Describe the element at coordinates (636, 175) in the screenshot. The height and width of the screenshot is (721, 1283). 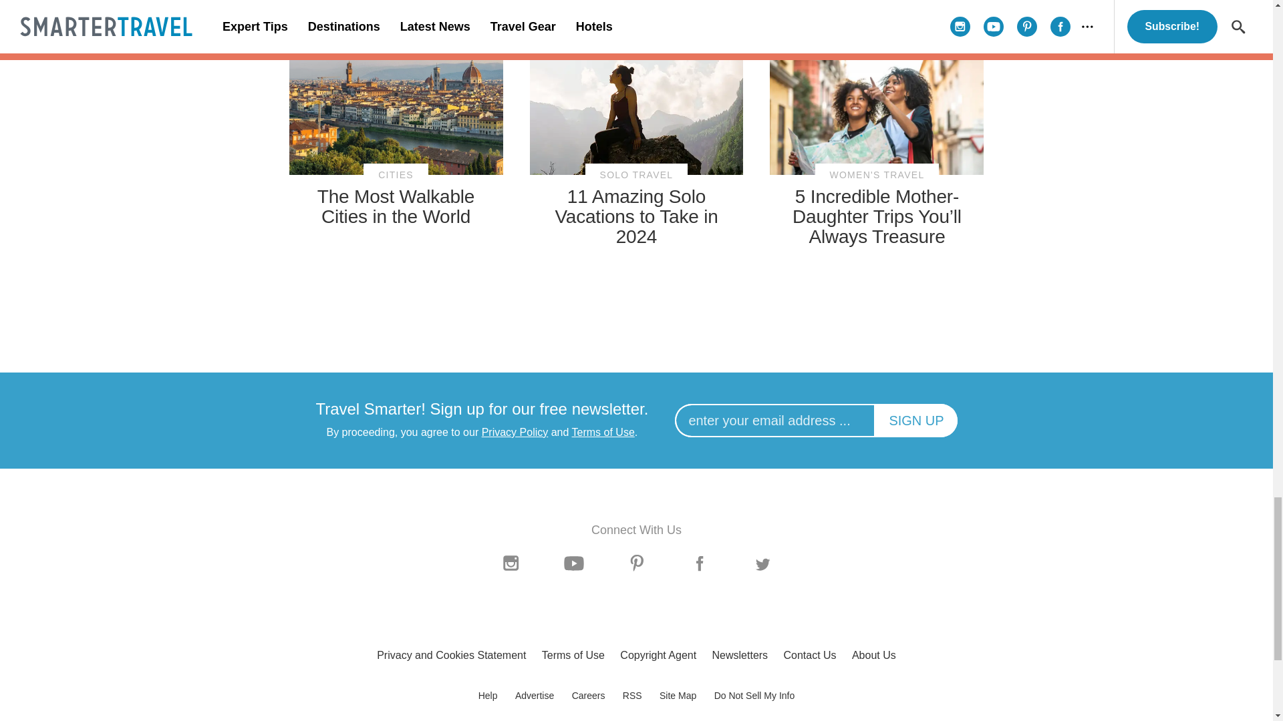
I see `View all posts in Solo Travel` at that location.